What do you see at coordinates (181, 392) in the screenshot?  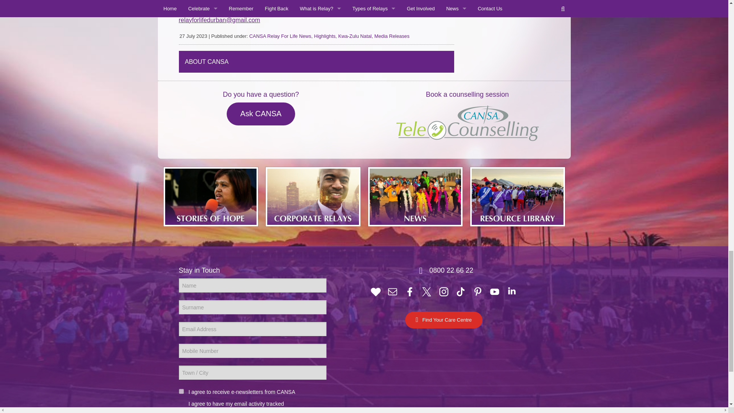 I see `on` at bounding box center [181, 392].